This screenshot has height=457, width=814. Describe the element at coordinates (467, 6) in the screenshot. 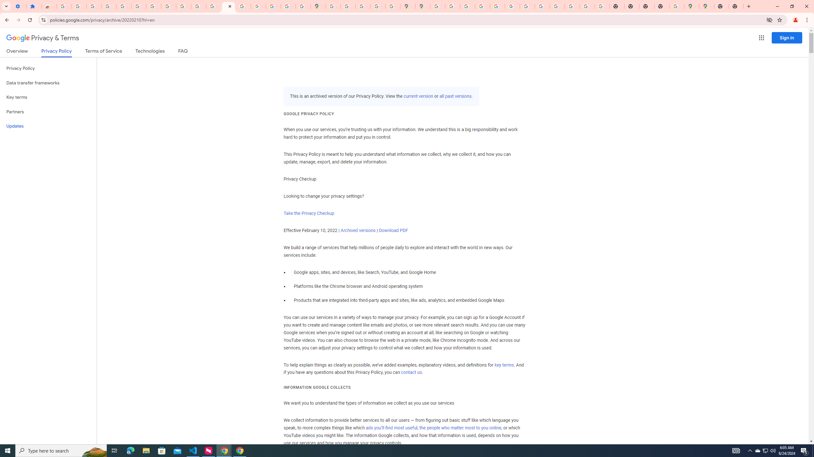

I see `Privacy Help Center - Policies Help` at that location.